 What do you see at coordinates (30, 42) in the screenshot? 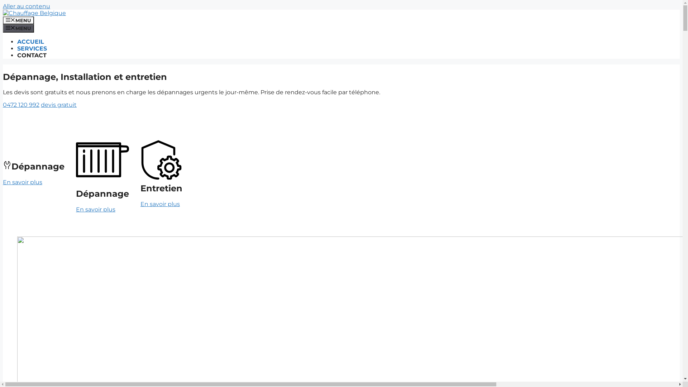
I see `ACCUEIL` at bounding box center [30, 42].